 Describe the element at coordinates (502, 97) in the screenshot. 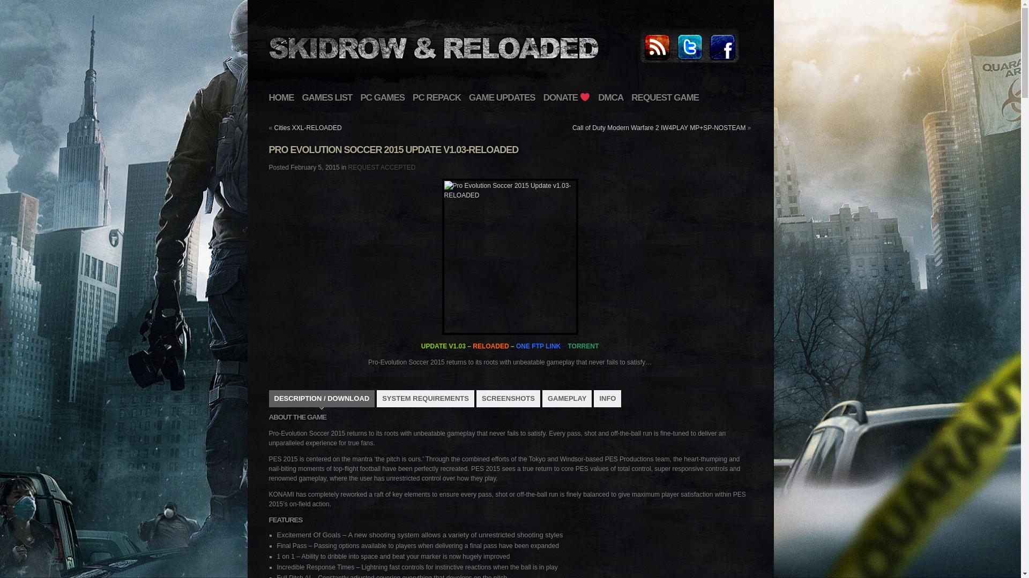

I see `GAME UPDATES` at that location.